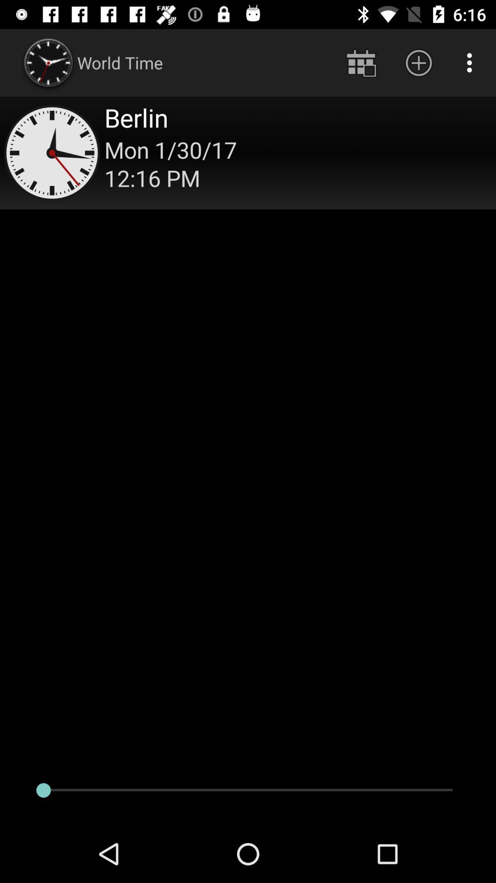 This screenshot has width=496, height=883. Describe the element at coordinates (361, 63) in the screenshot. I see `launch item next to the world time` at that location.